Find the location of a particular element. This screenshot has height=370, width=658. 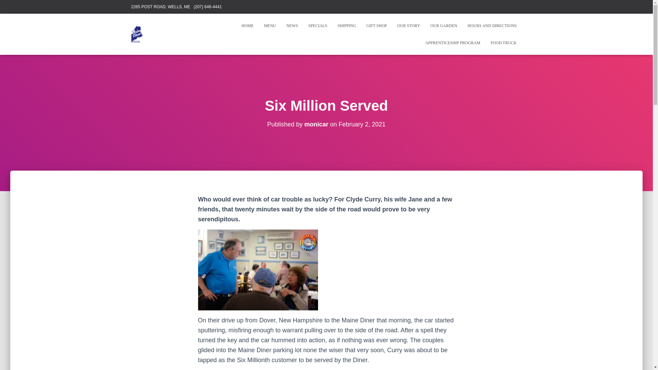

Food Truck is located at coordinates (503, 43).